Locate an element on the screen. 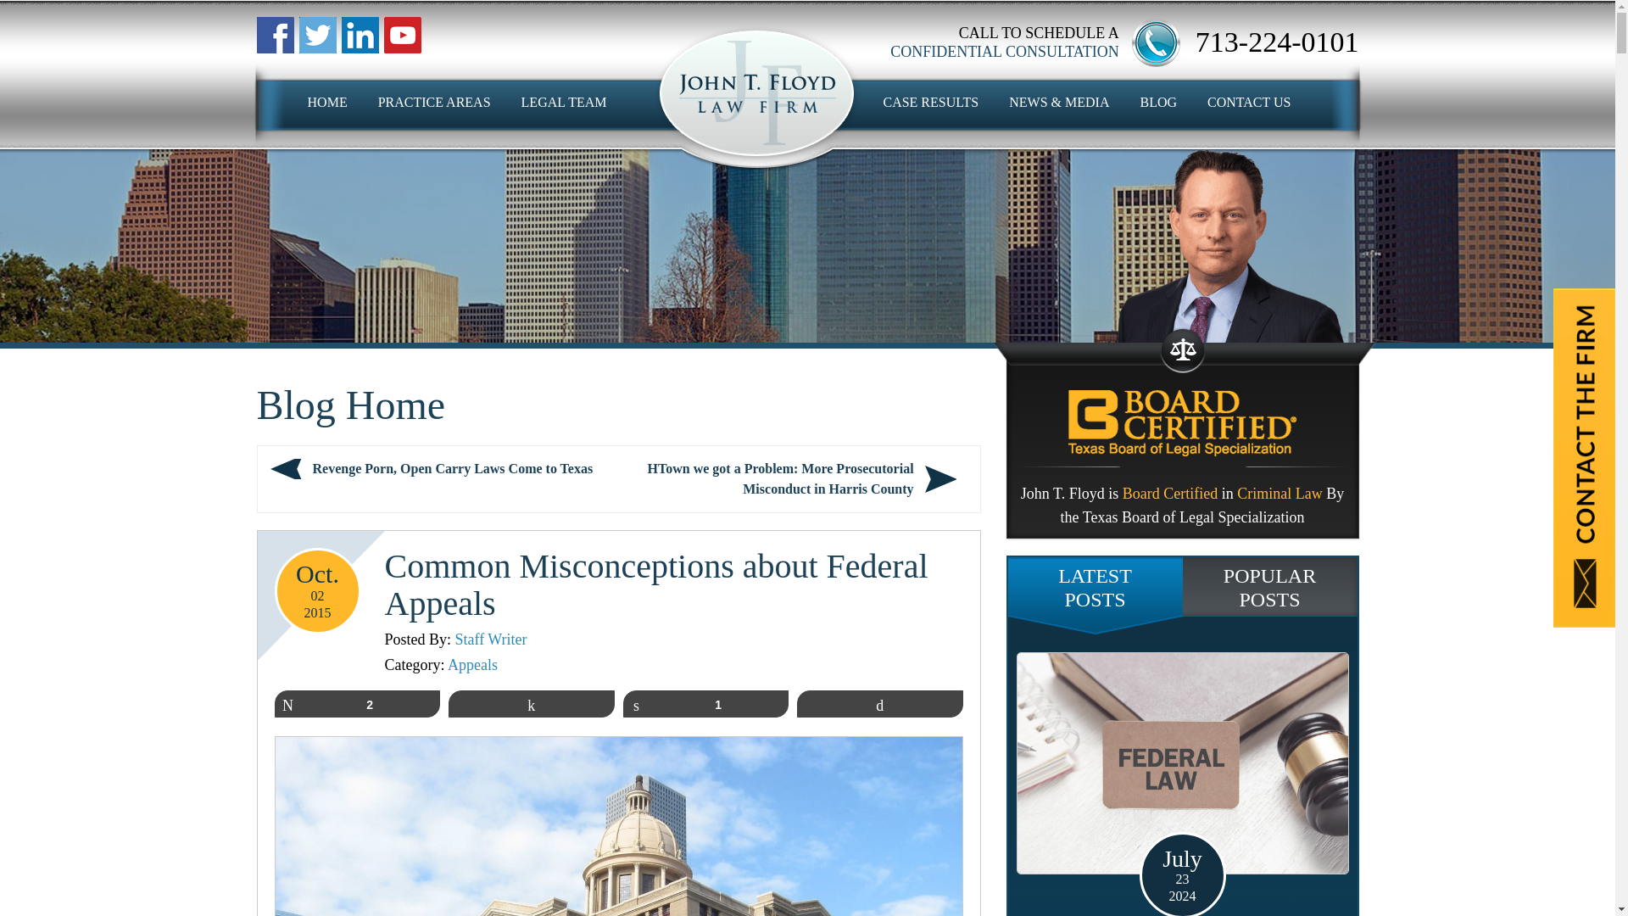  HOME is located at coordinates (327, 102).